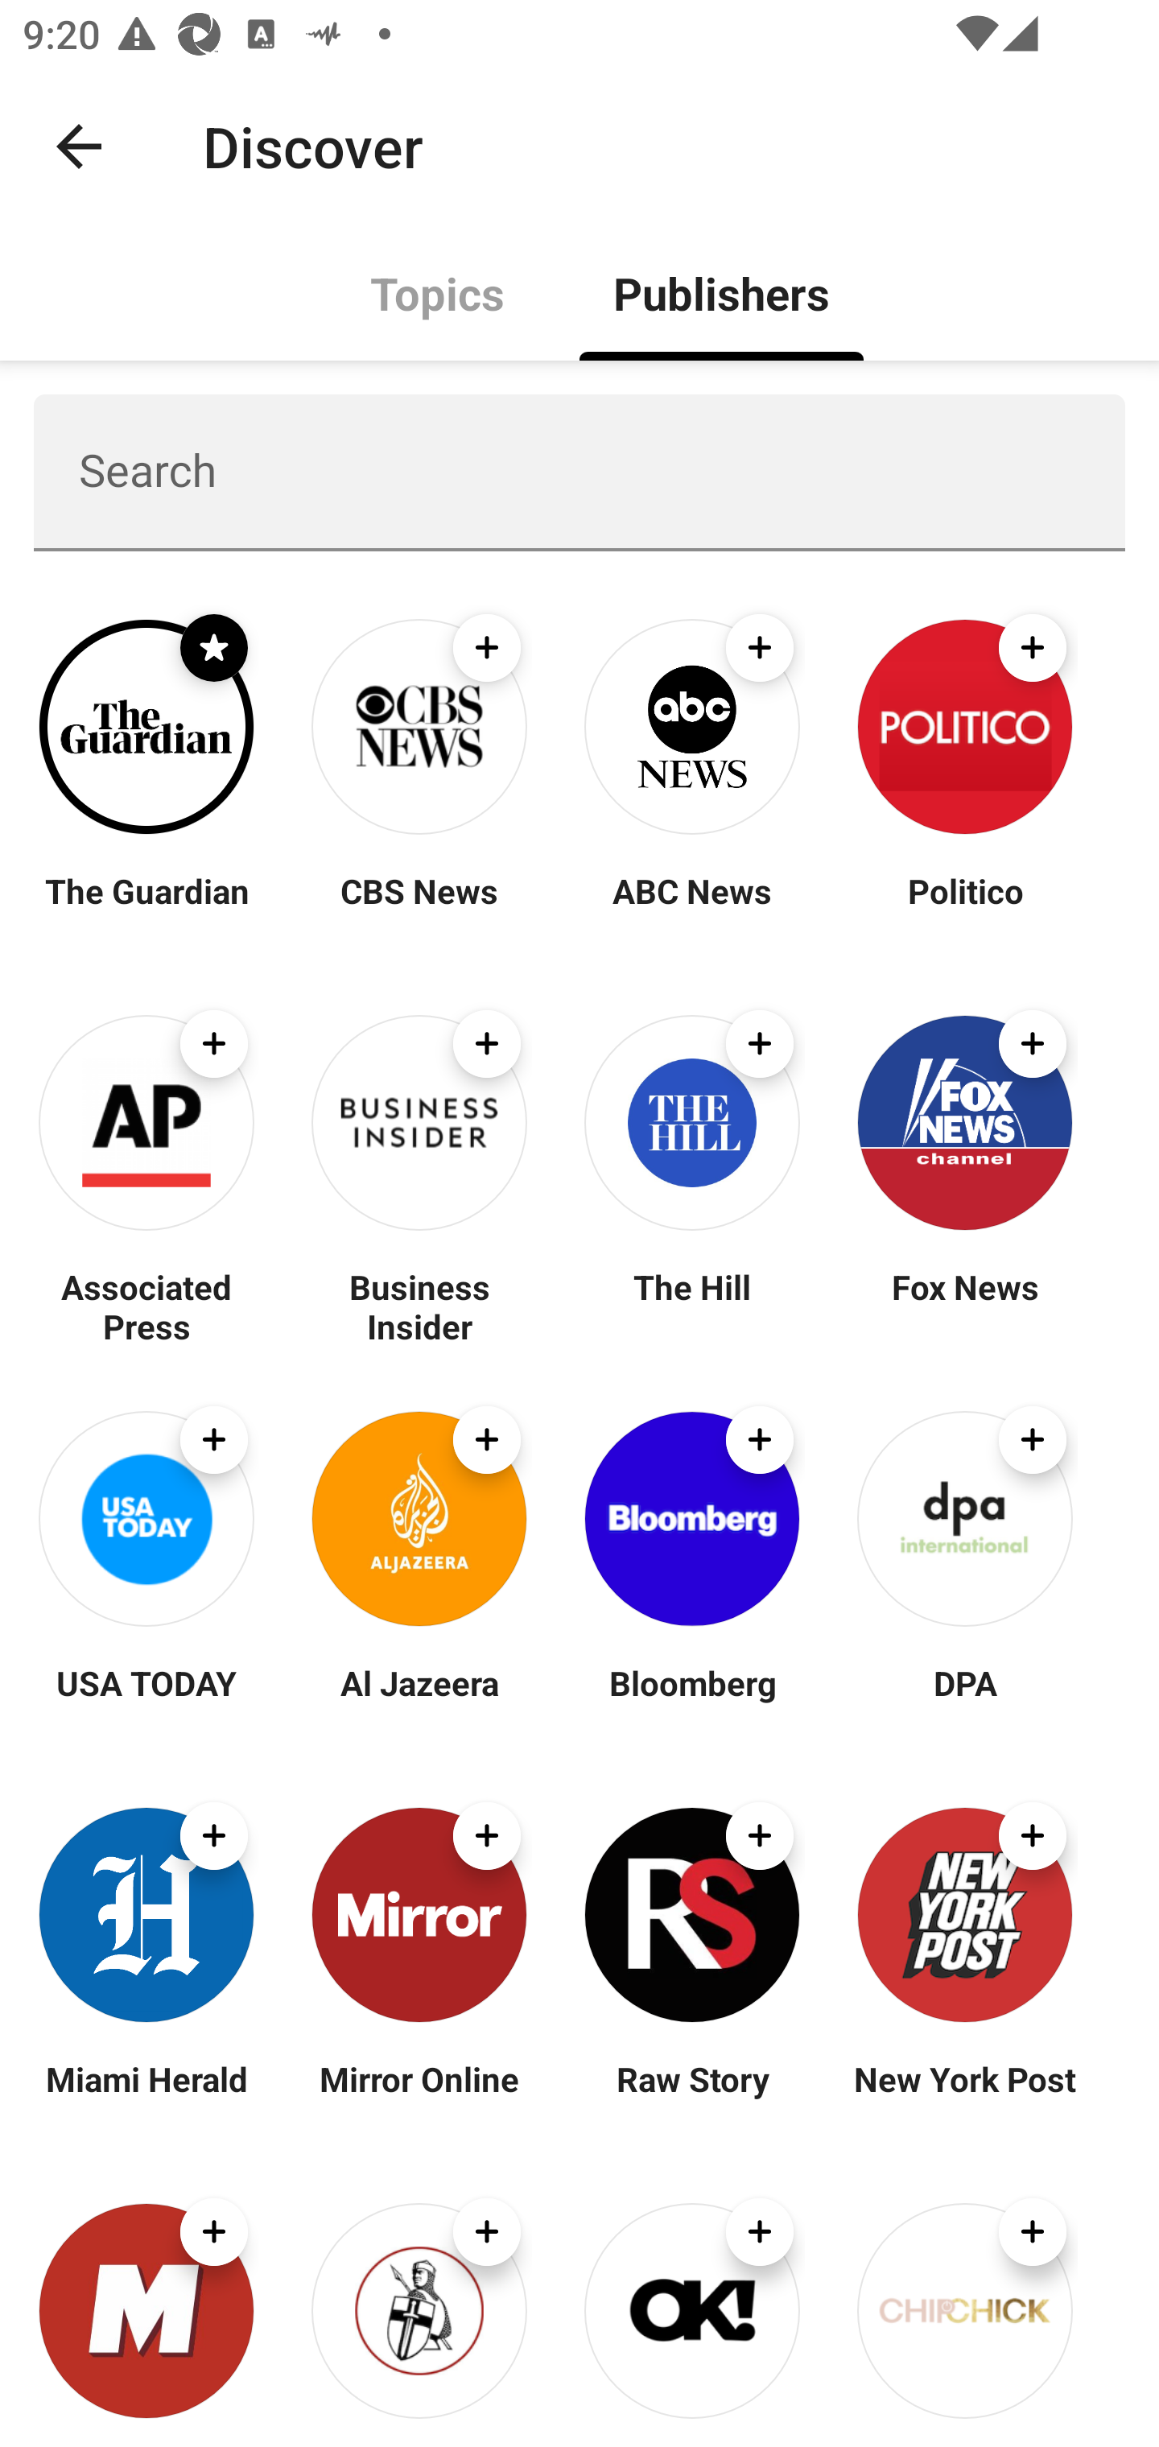 Image resolution: width=1159 pixels, height=2447 pixels. I want to click on CBS News, so click(419, 910).